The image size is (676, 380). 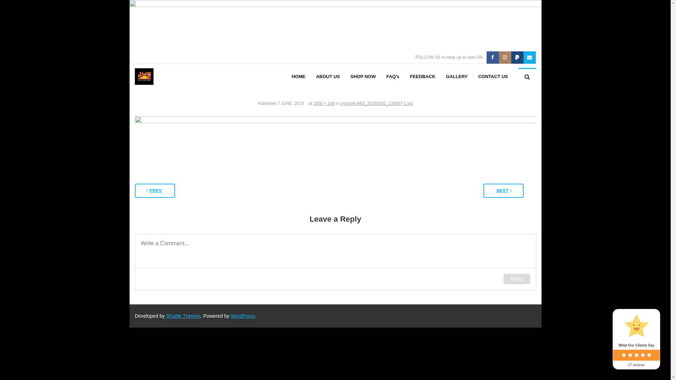 I want to click on GALLERY, so click(x=457, y=77).